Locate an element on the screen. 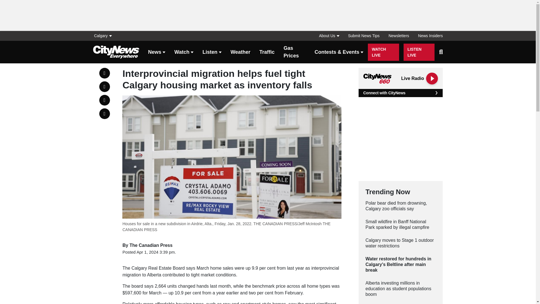 The image size is (540, 304). Submit News Tips is located at coordinates (364, 36).